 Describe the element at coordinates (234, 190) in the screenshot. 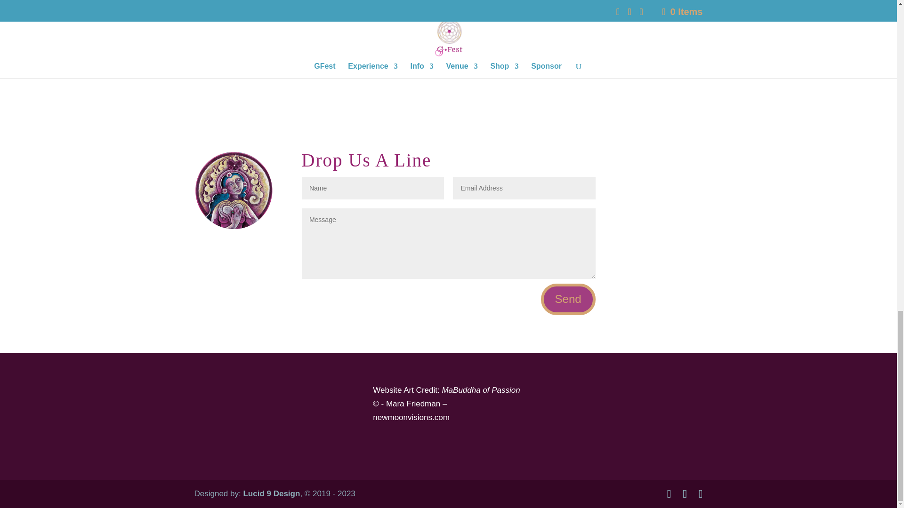

I see `Circle Goddess` at that location.